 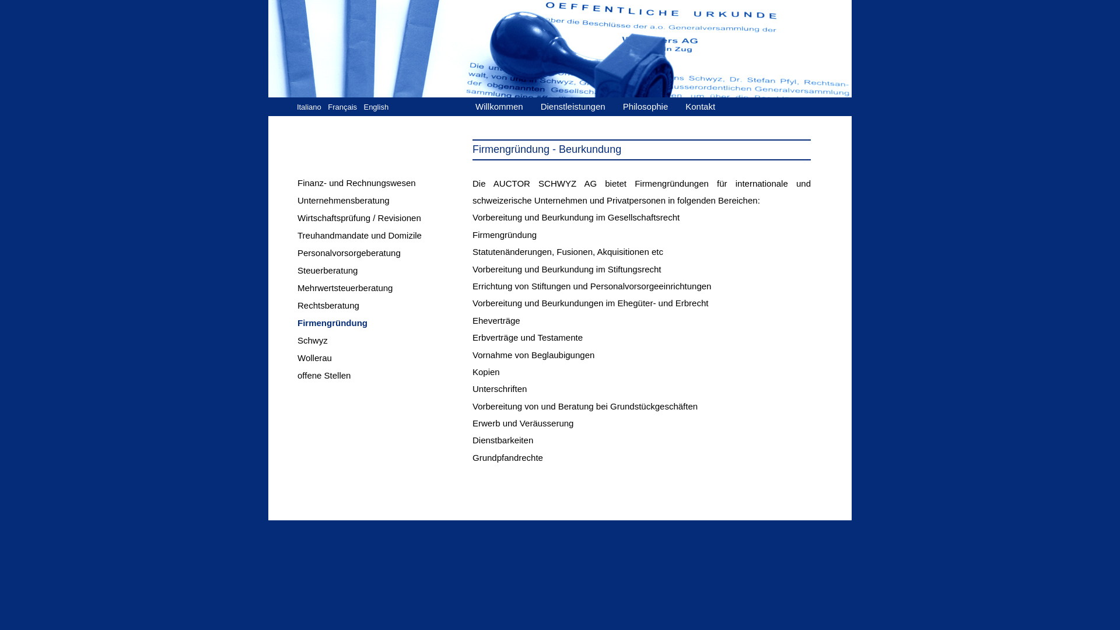 What do you see at coordinates (579, 106) in the screenshot?
I see `Dienstleistungen` at bounding box center [579, 106].